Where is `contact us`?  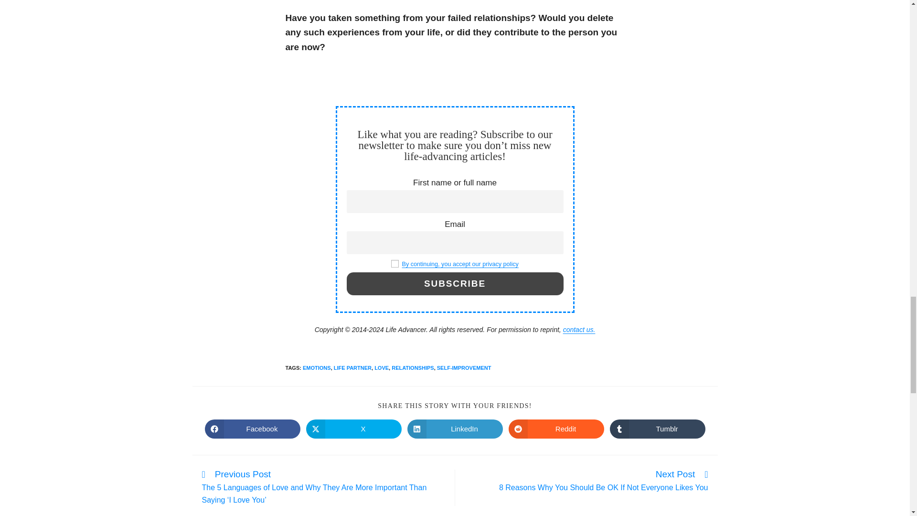 contact us is located at coordinates (579, 329).